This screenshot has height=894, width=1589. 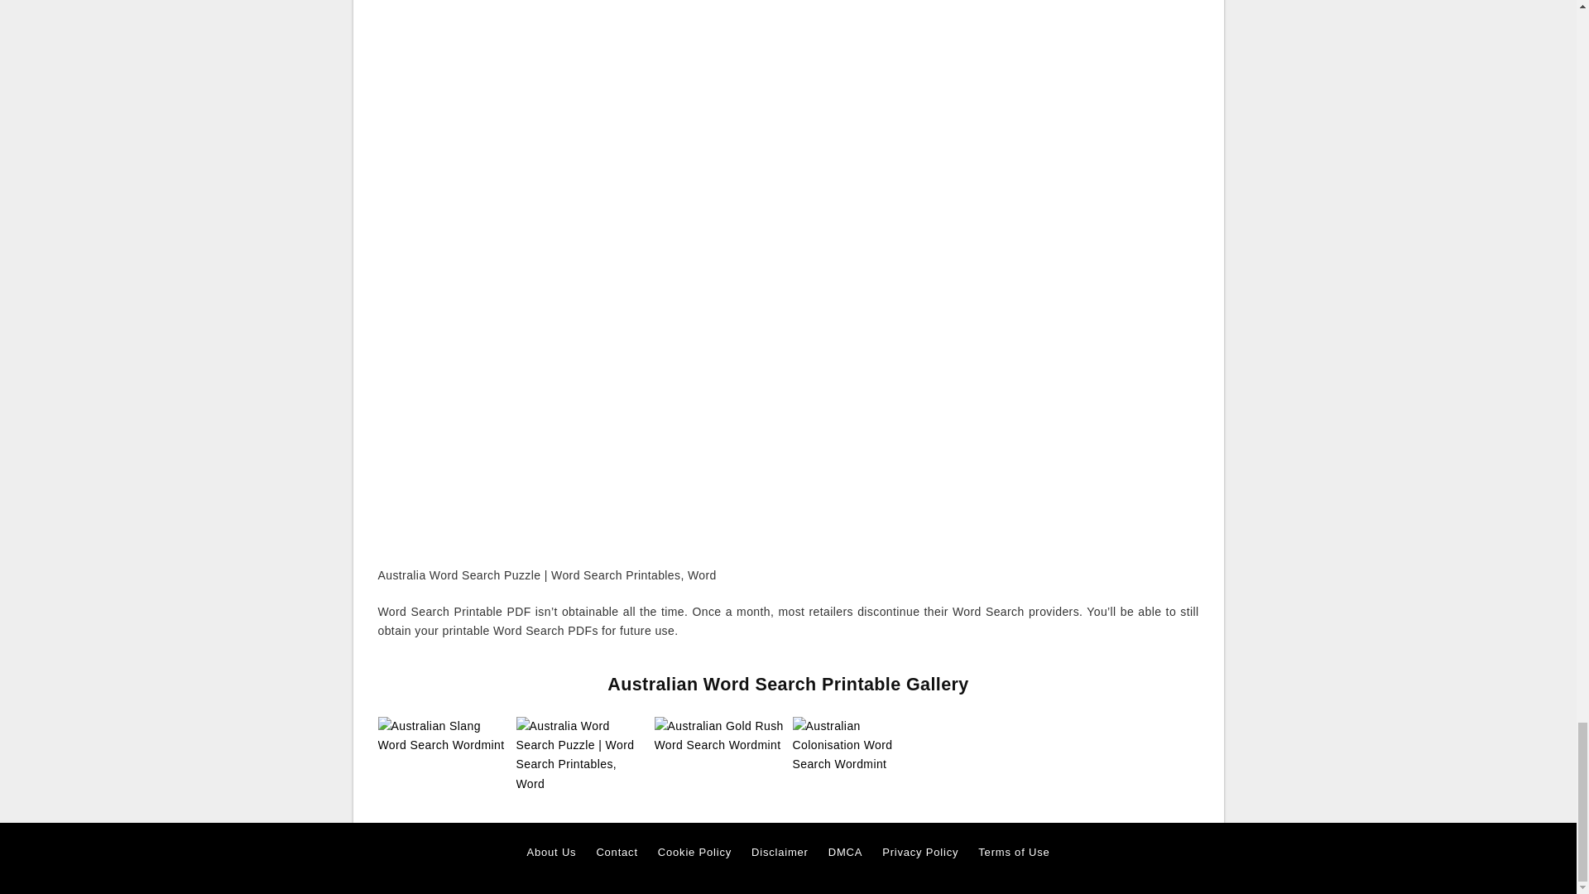 I want to click on Cookie Policy, so click(x=694, y=853).